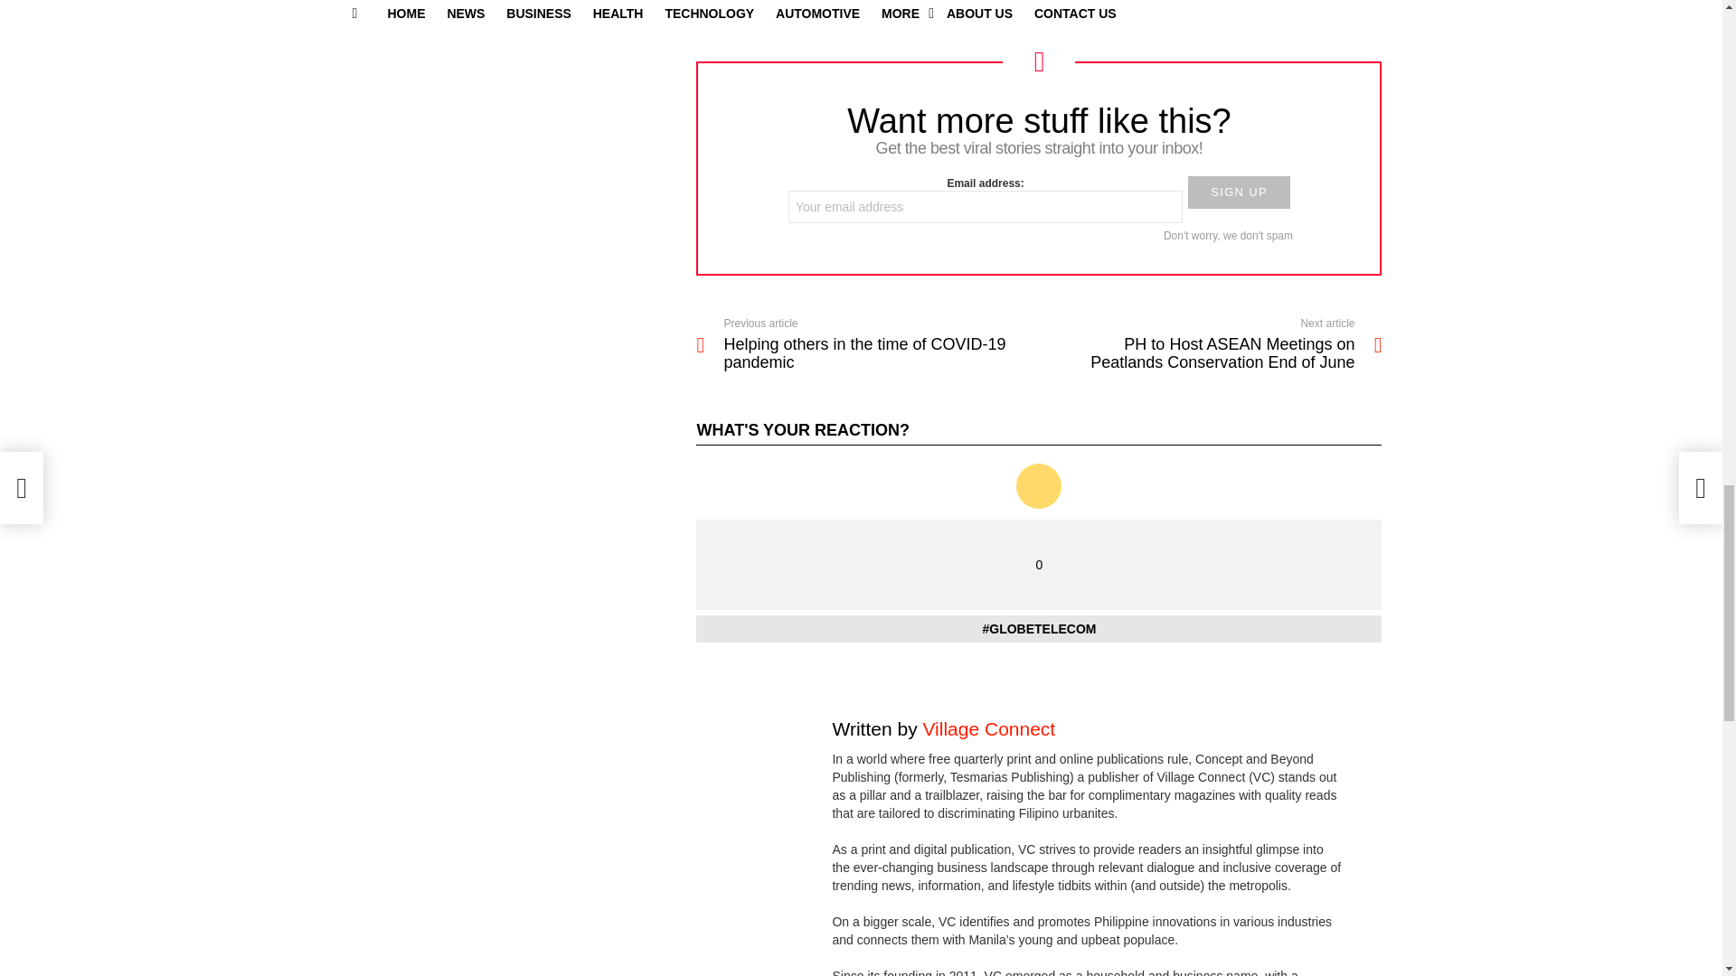 The image size is (1736, 976). I want to click on Sign up, so click(1239, 192).